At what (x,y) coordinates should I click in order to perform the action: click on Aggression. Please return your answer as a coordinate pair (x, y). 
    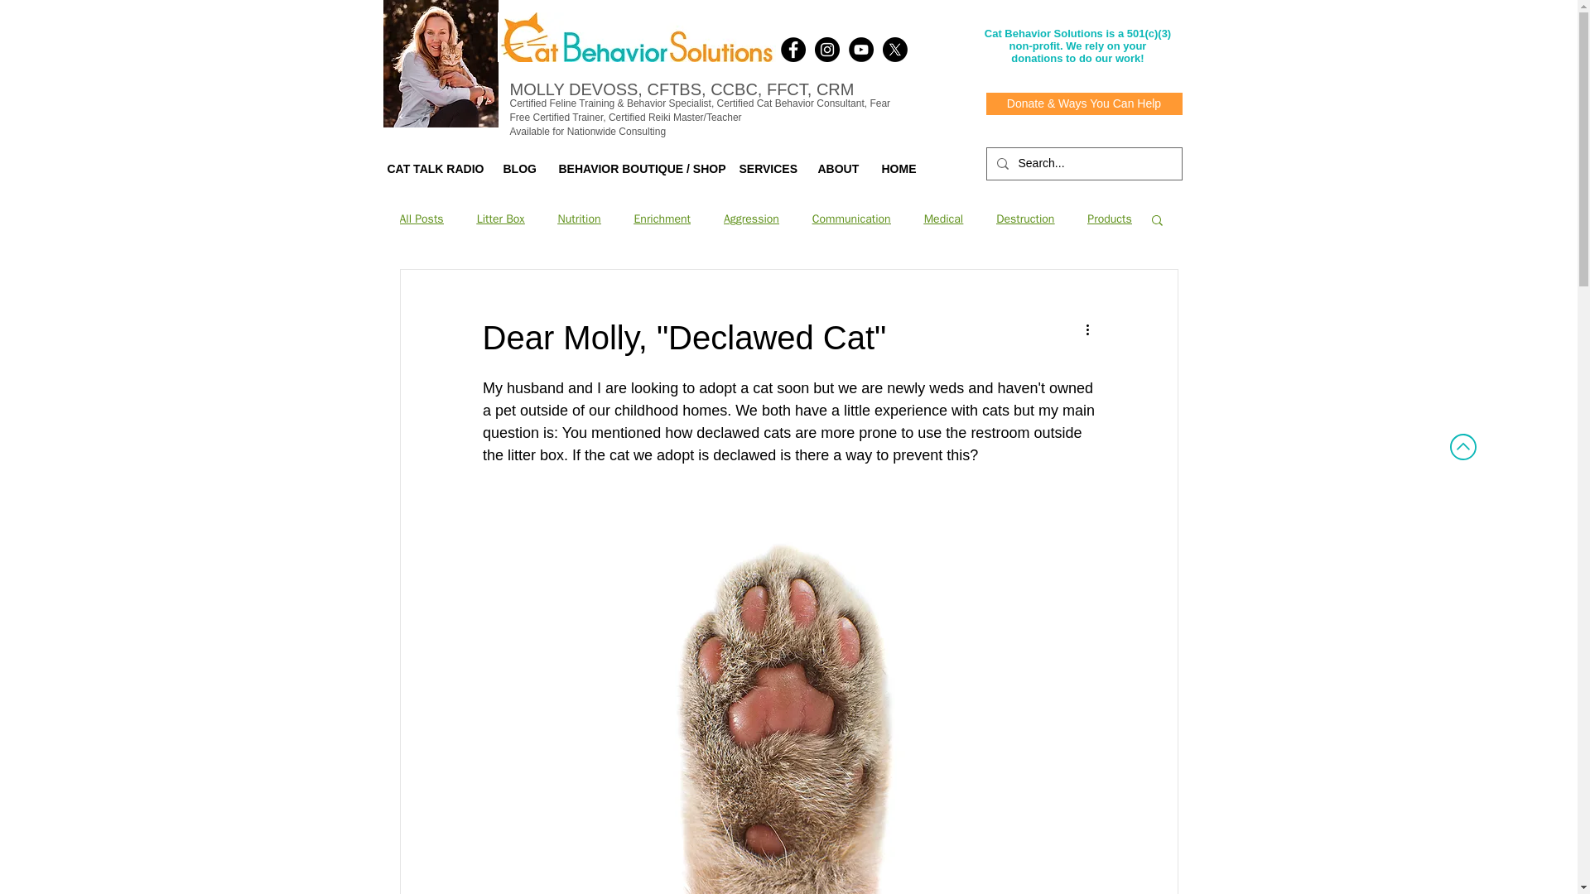
    Looking at the image, I should click on (750, 219).